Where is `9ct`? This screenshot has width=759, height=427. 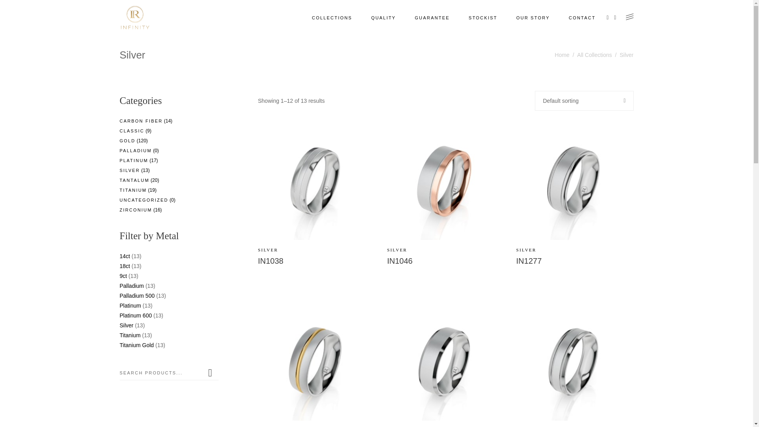 9ct is located at coordinates (123, 276).